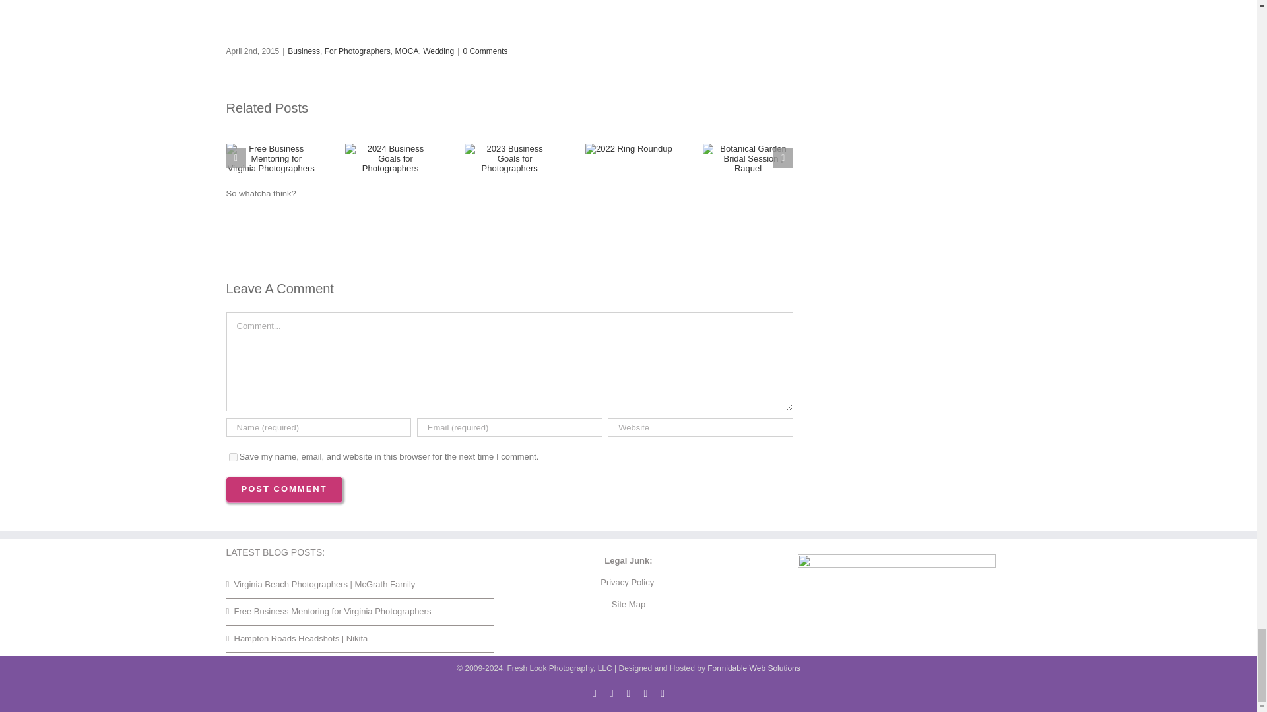 The width and height of the screenshot is (1267, 712). What do you see at coordinates (438, 51) in the screenshot?
I see `Wedding` at bounding box center [438, 51].